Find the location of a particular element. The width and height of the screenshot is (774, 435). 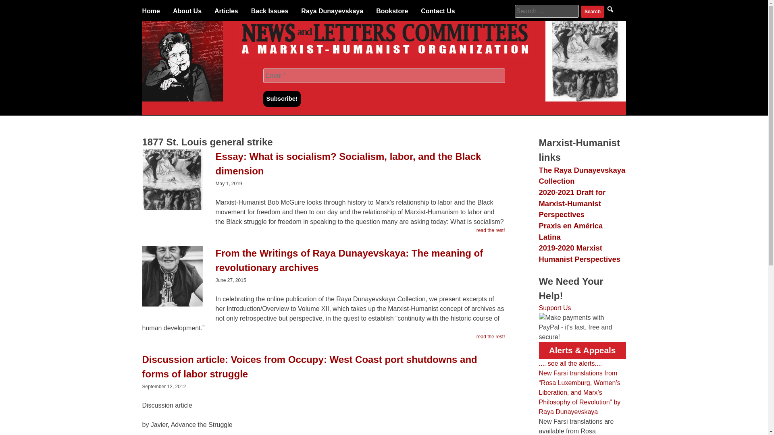

2019-2020 Marxist Humanist Perspectives is located at coordinates (579, 253).